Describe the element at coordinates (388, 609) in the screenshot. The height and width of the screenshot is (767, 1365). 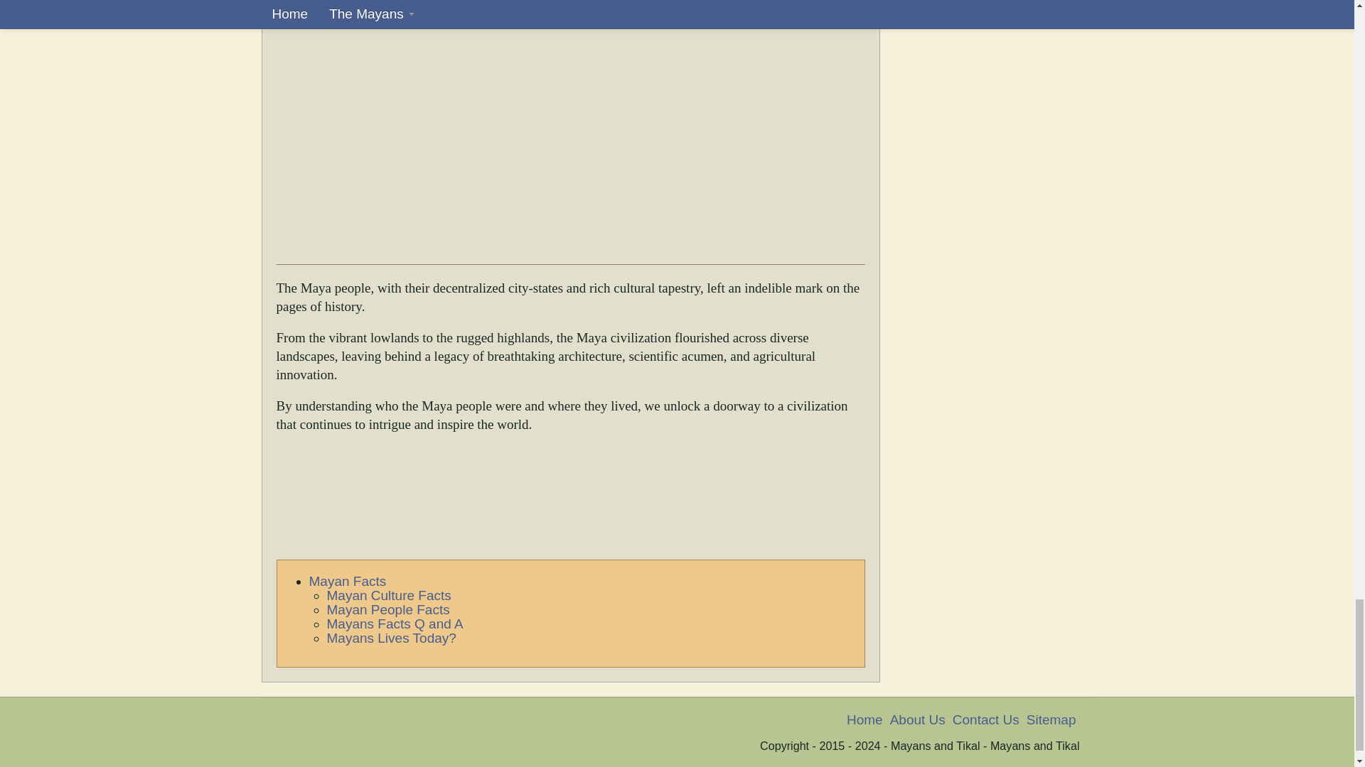
I see `Mayan People Facts` at that location.